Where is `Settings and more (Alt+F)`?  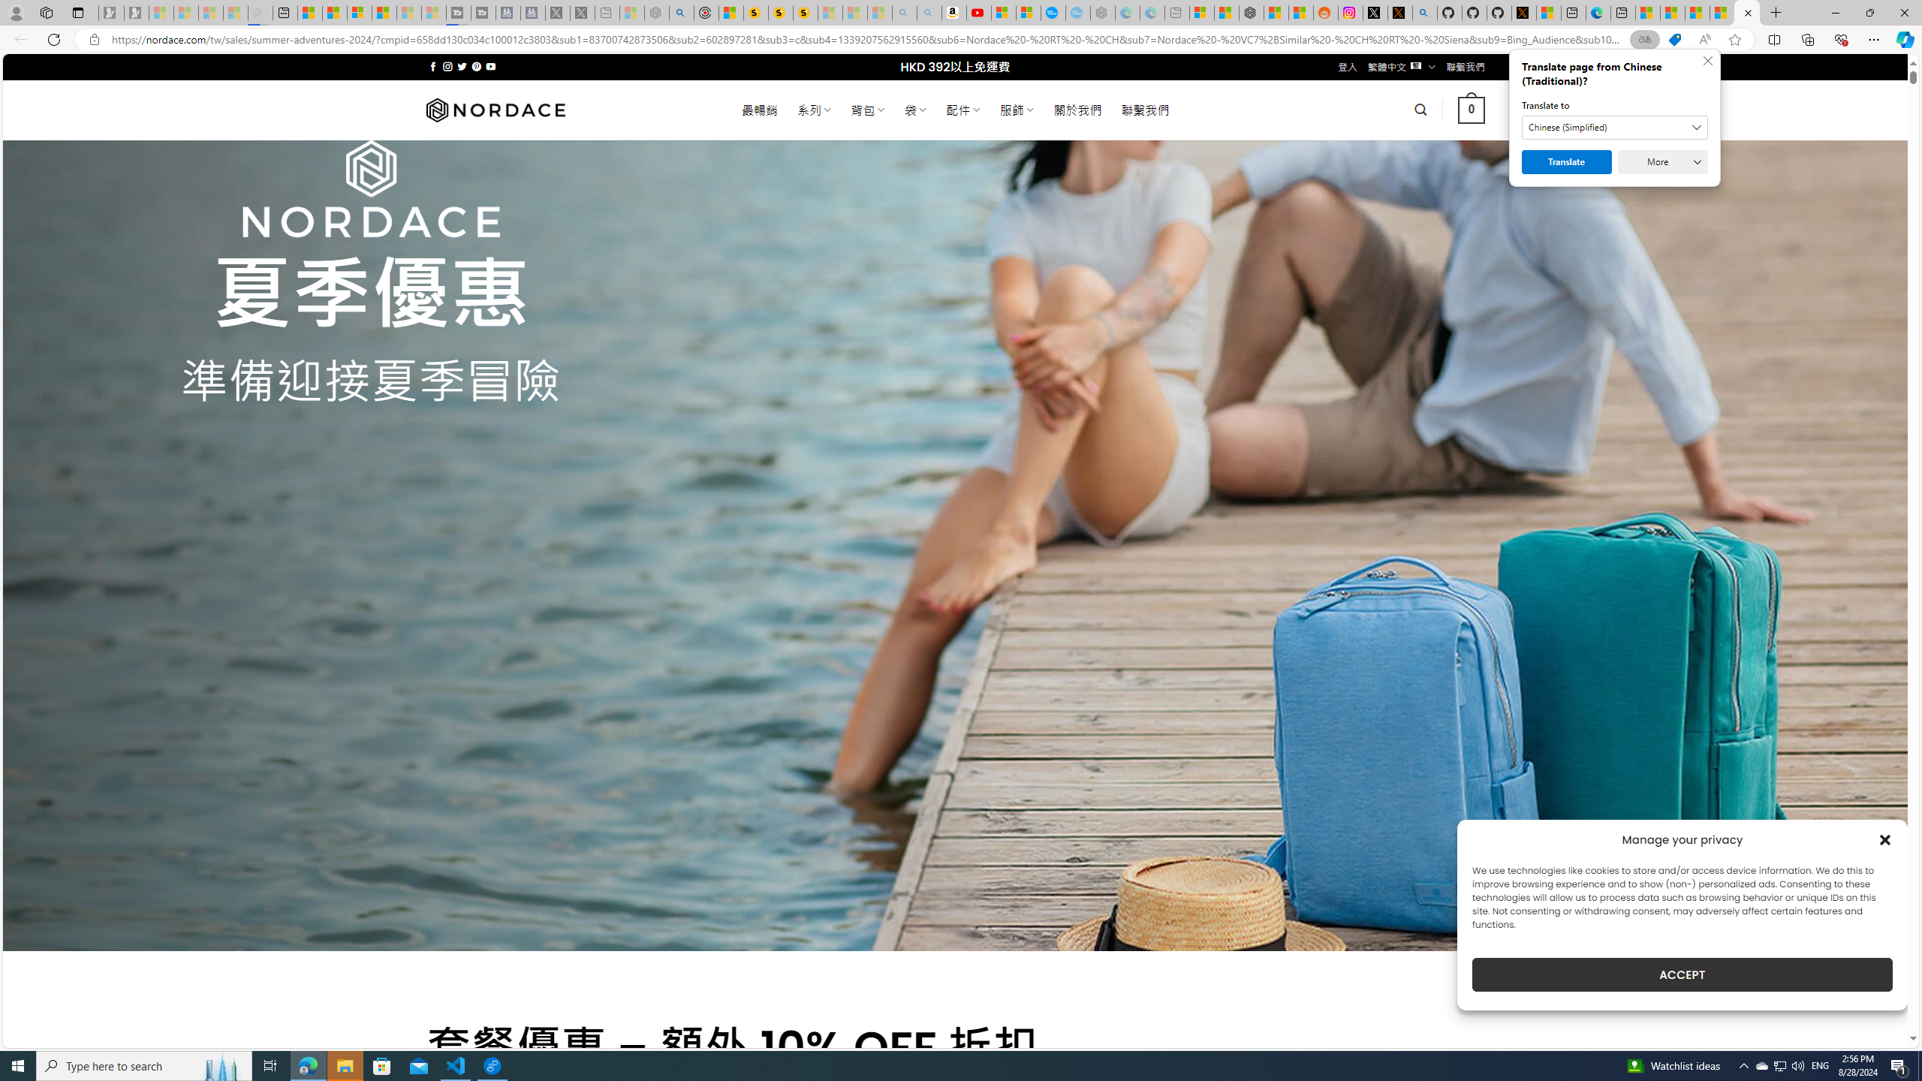
Settings and more (Alt+F) is located at coordinates (1874, 39).